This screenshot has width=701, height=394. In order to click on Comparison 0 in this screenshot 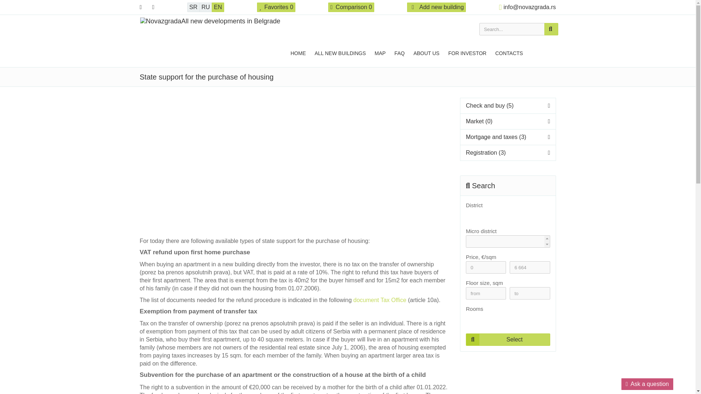, I will do `click(351, 7)`.